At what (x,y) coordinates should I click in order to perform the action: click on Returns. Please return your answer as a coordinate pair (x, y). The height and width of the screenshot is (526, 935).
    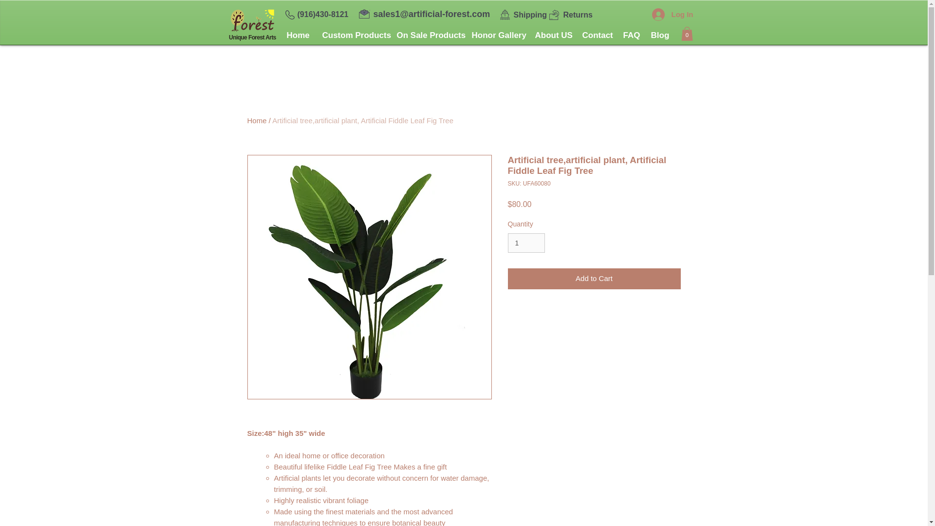
    Looking at the image, I should click on (577, 15).